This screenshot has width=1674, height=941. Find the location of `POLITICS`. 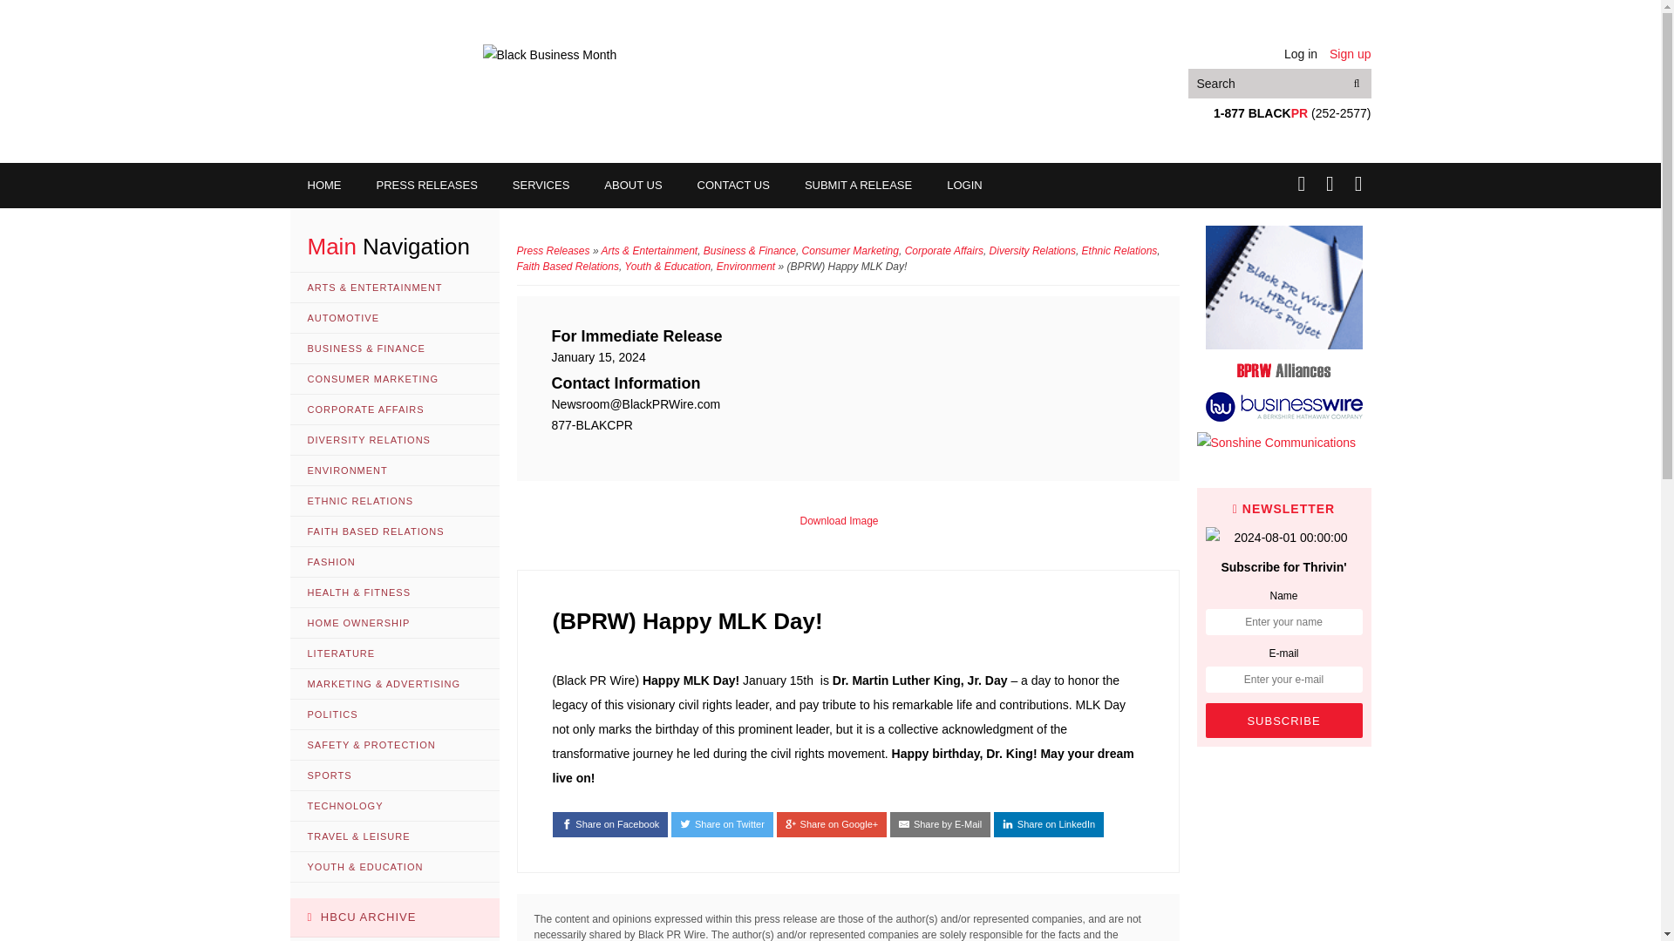

POLITICS is located at coordinates (394, 714).